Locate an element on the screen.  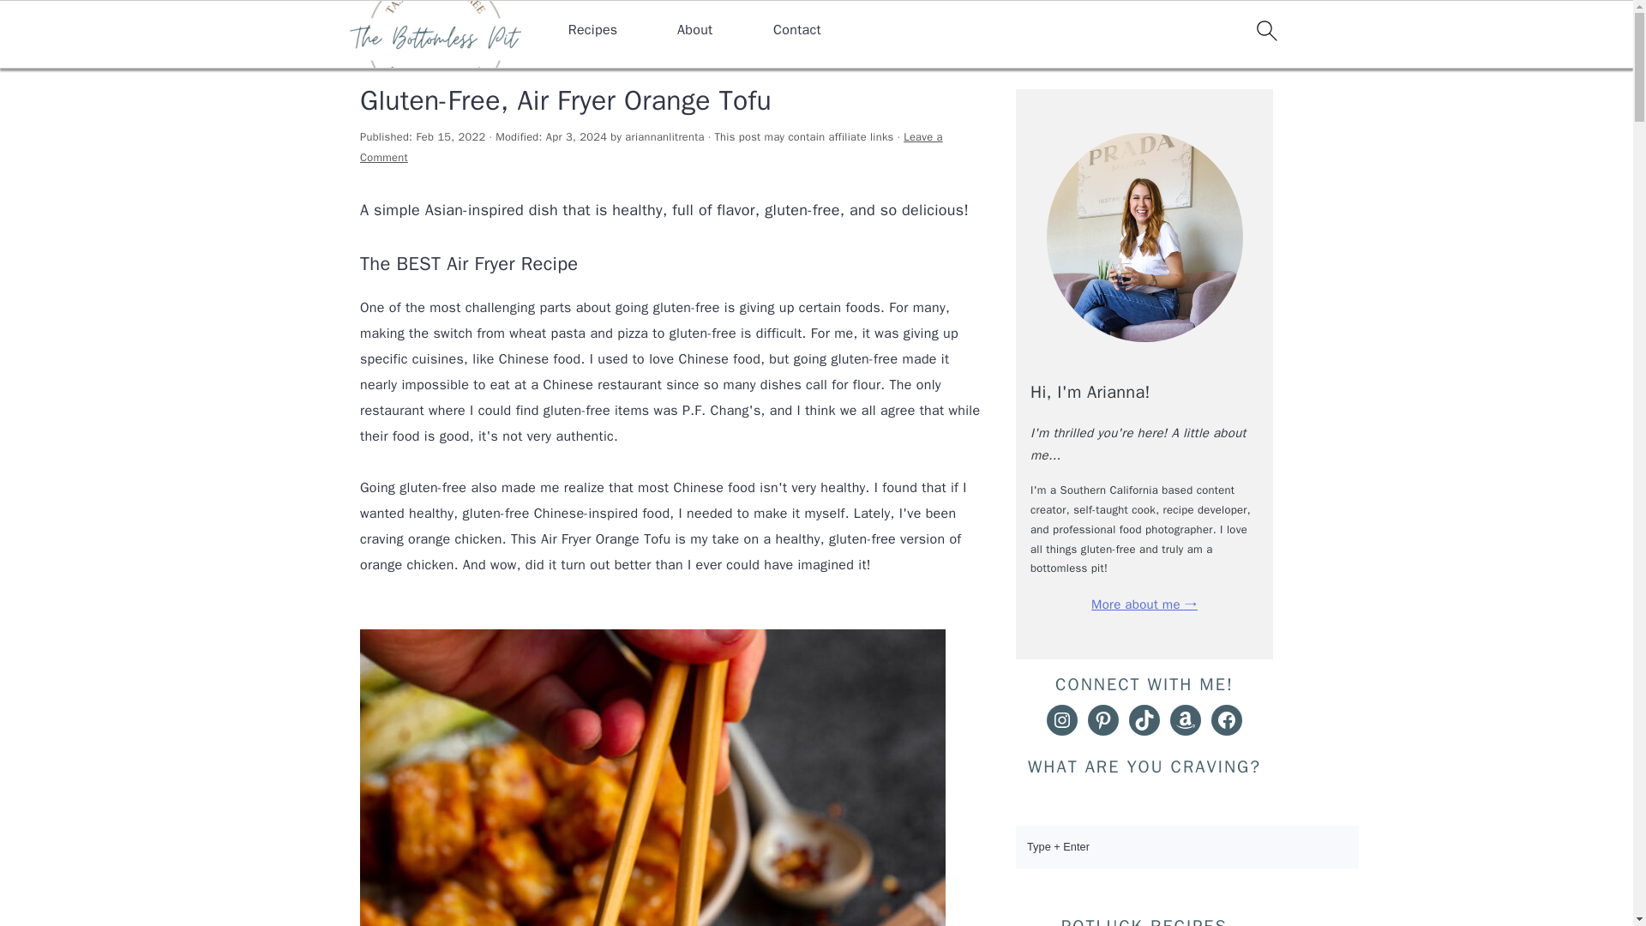
Contact is located at coordinates (797, 30).